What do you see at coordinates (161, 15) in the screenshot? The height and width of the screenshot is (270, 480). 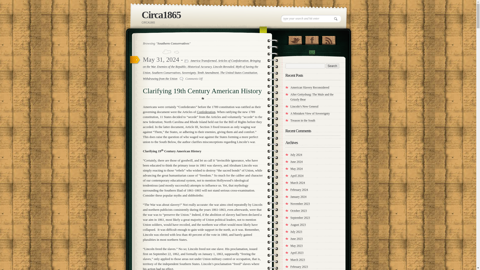 I see `Circa1865` at bounding box center [161, 15].